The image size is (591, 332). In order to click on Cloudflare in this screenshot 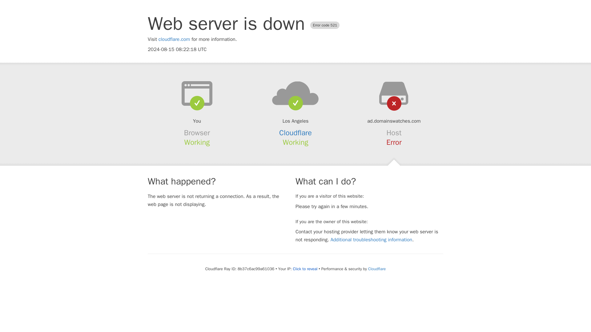, I will do `click(295, 133)`.